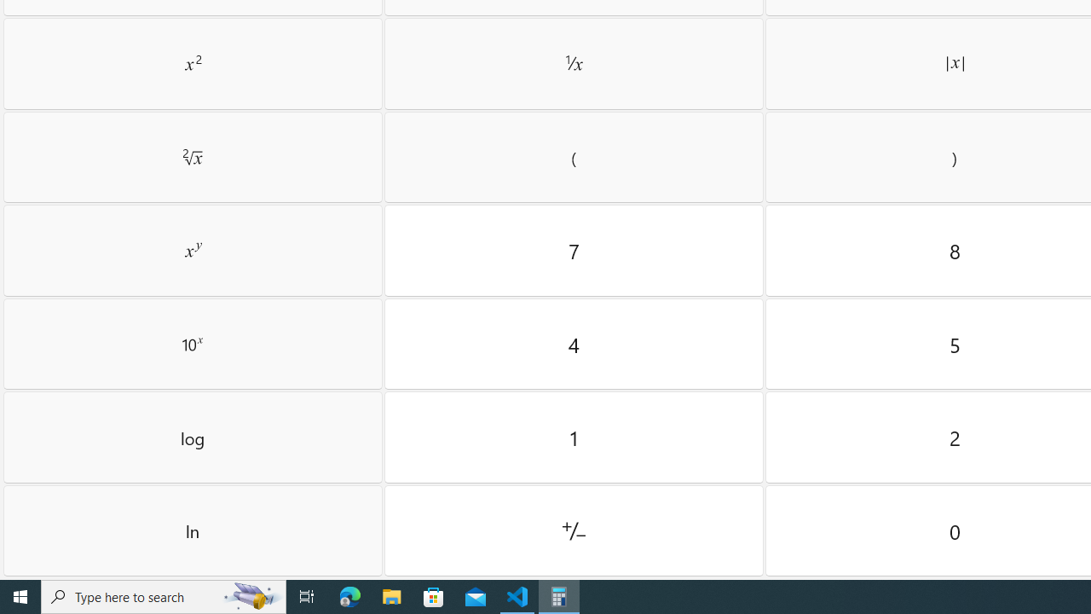 Image resolution: width=1091 pixels, height=614 pixels. I want to click on Task View, so click(307, 597).